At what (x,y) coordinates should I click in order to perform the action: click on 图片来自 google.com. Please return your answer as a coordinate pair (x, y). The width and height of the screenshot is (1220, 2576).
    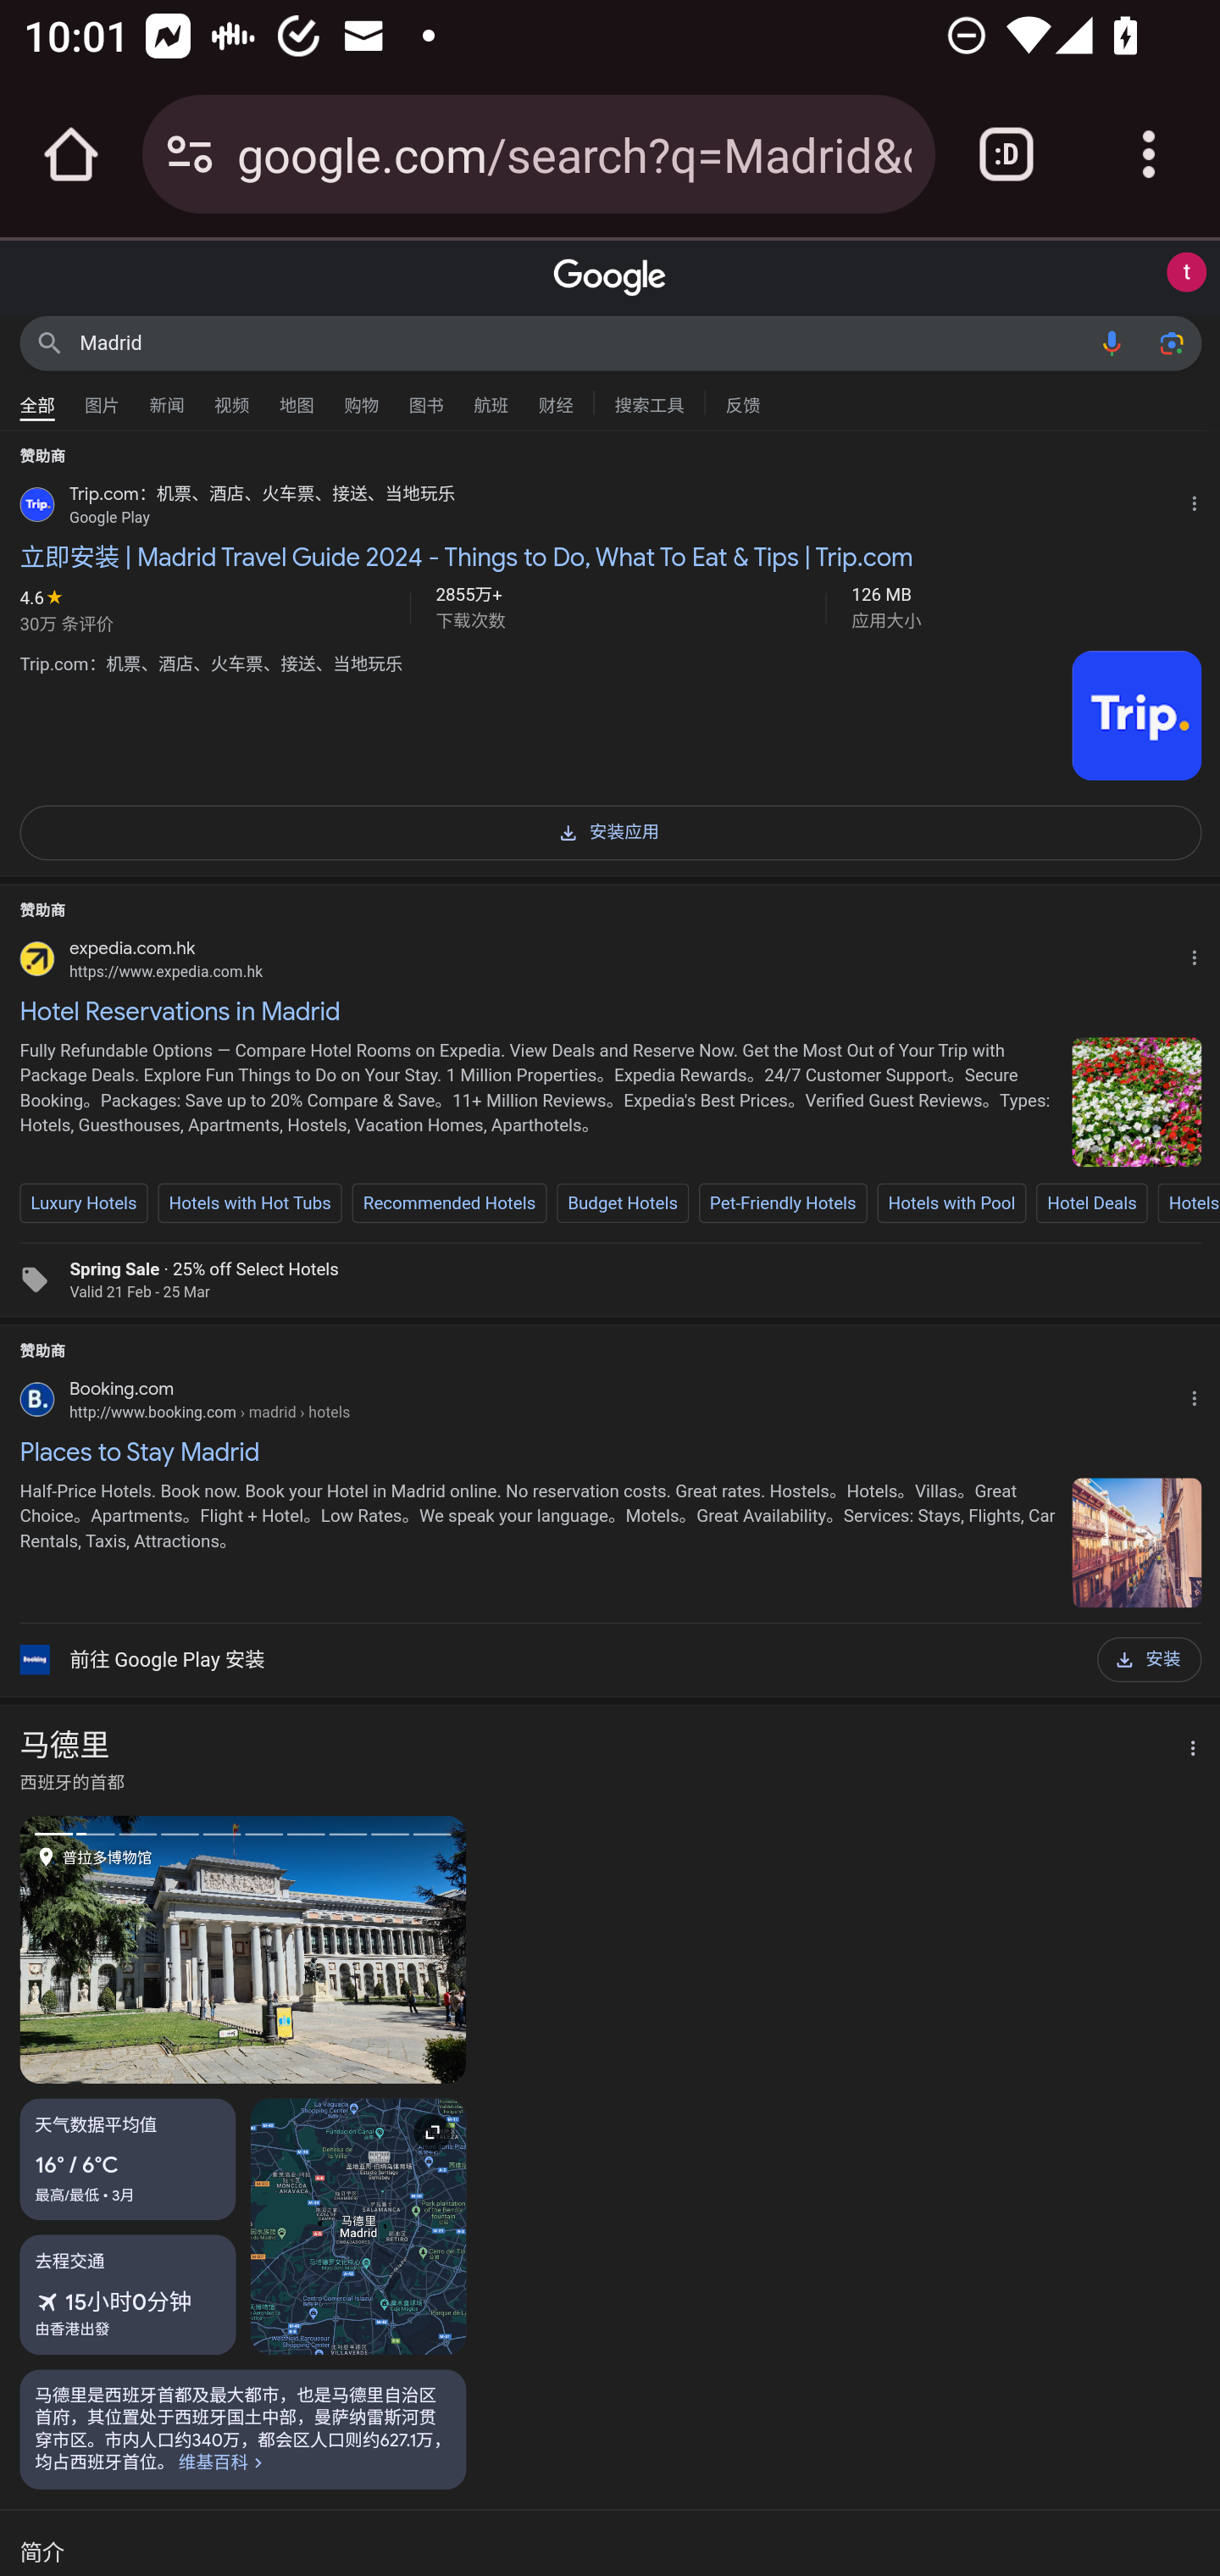
    Looking at the image, I should click on (1136, 716).